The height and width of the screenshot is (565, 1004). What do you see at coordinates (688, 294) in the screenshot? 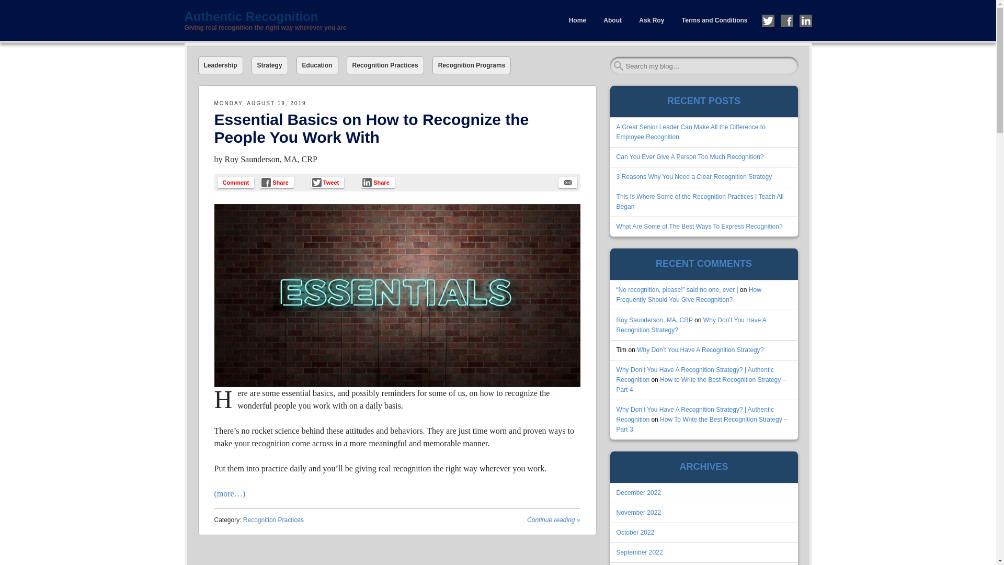
I see `How Frequently Should You Give Recognition?` at bounding box center [688, 294].